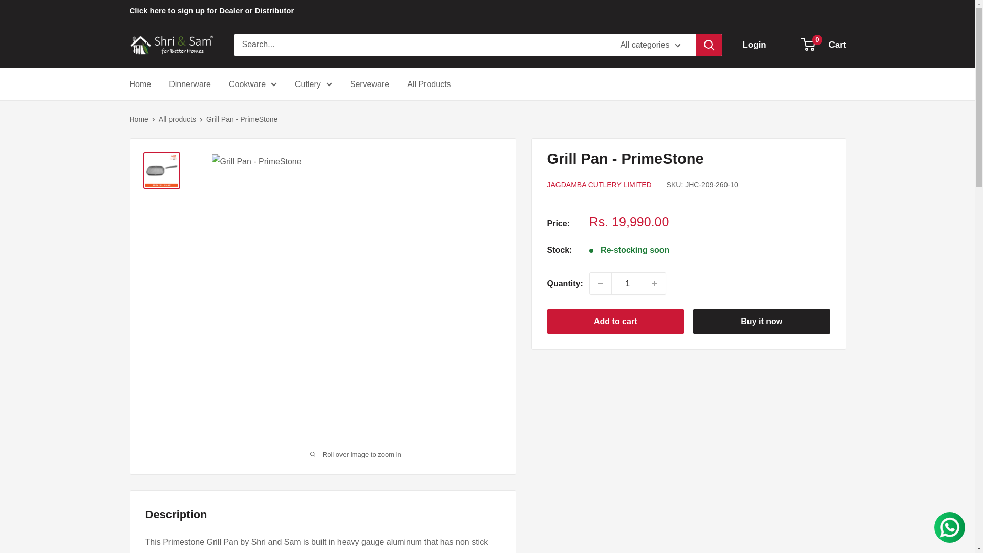 This screenshot has width=983, height=553. I want to click on shriandsamindia, so click(171, 45).